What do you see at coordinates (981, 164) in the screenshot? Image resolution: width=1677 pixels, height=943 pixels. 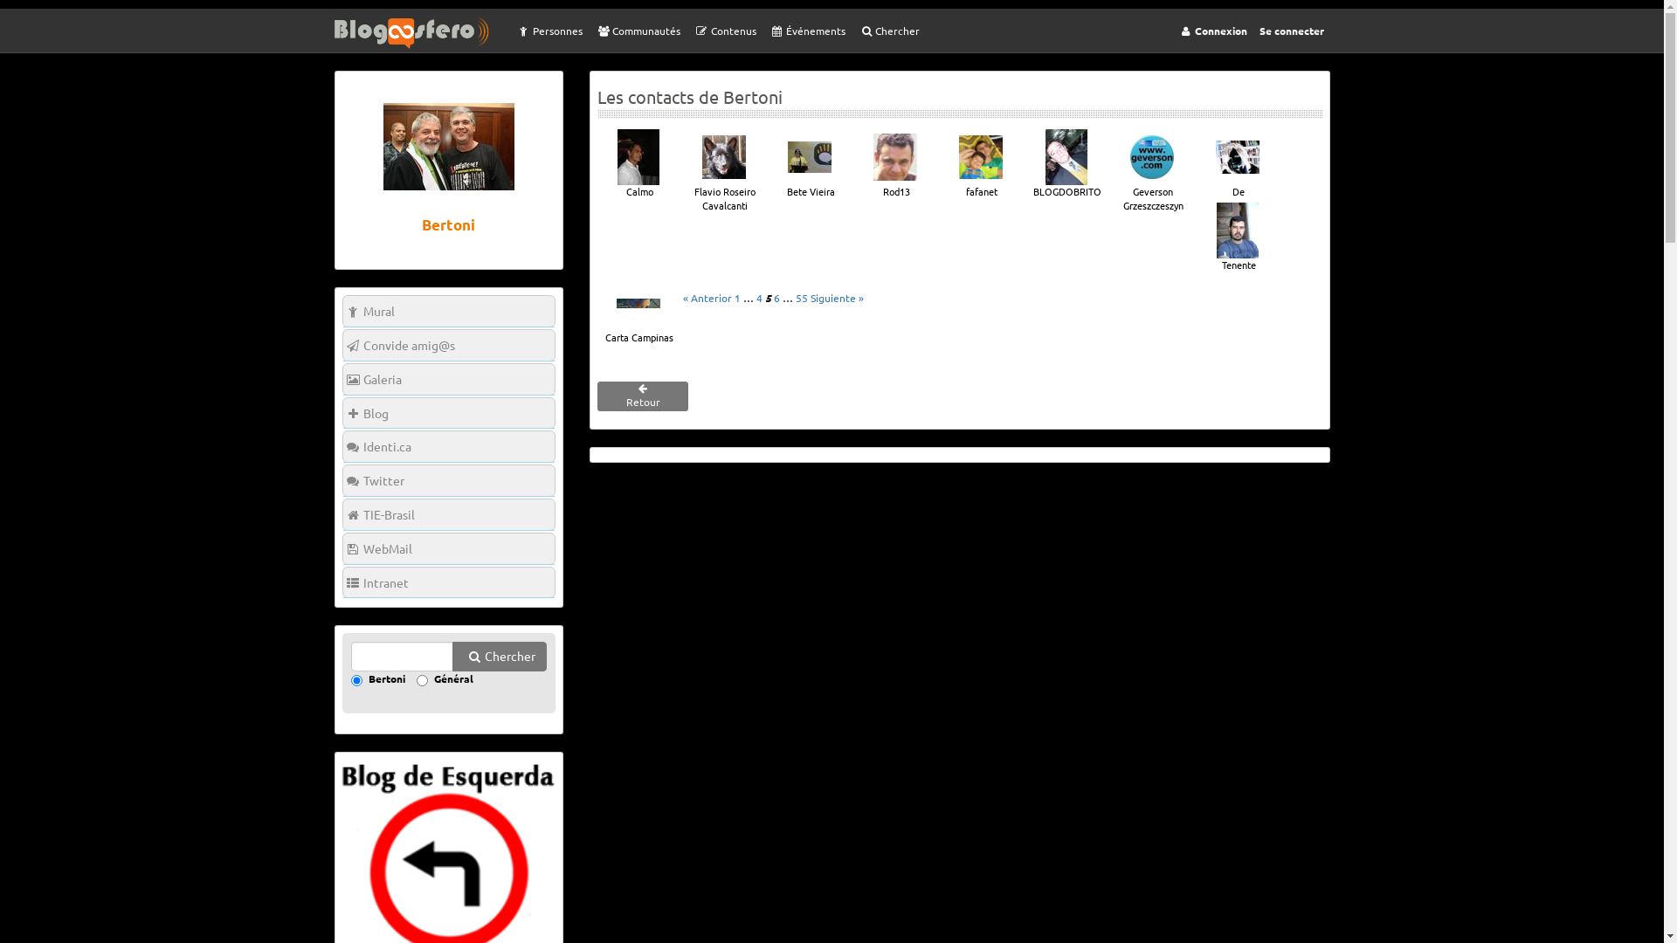 I see `fafanet` at bounding box center [981, 164].